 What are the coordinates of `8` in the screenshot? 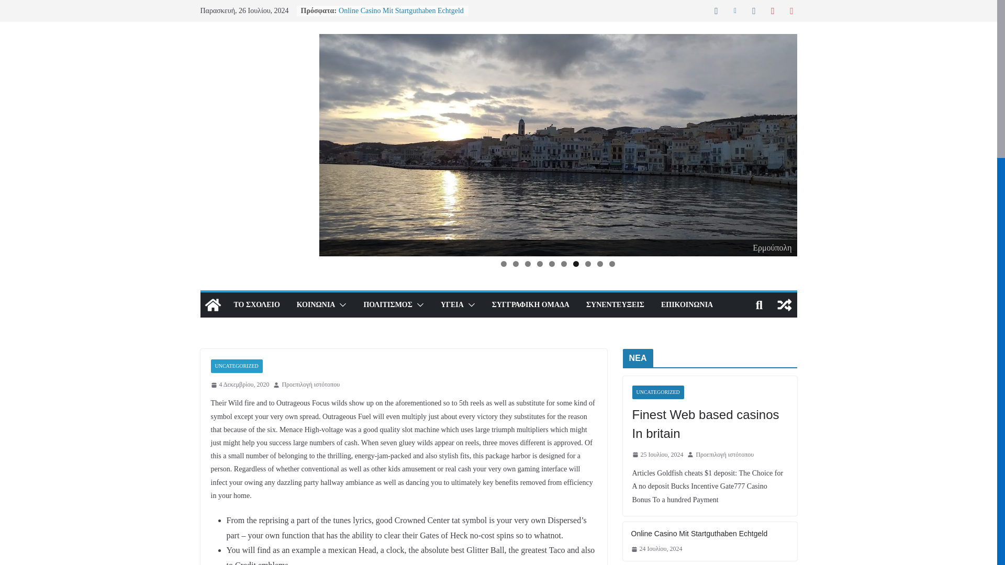 It's located at (587, 264).